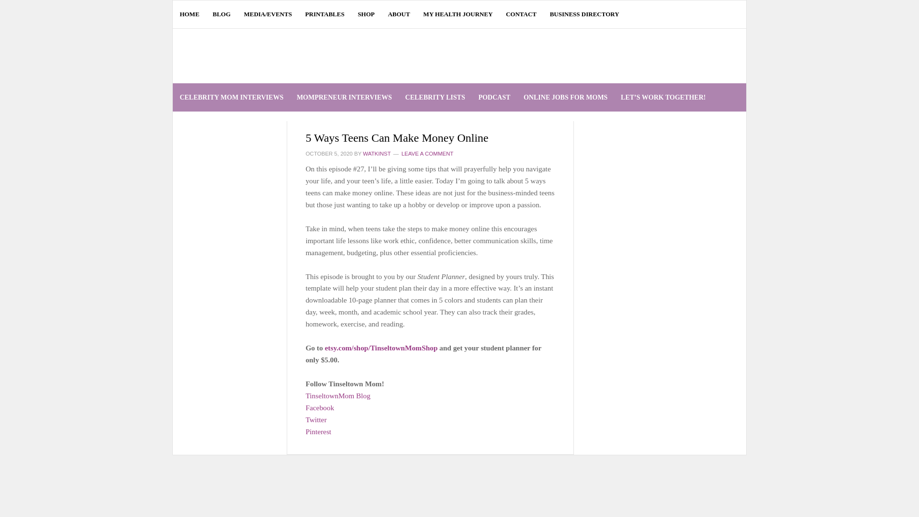  What do you see at coordinates (566, 97) in the screenshot?
I see `ONLINE JOBS FOR MOMS` at bounding box center [566, 97].